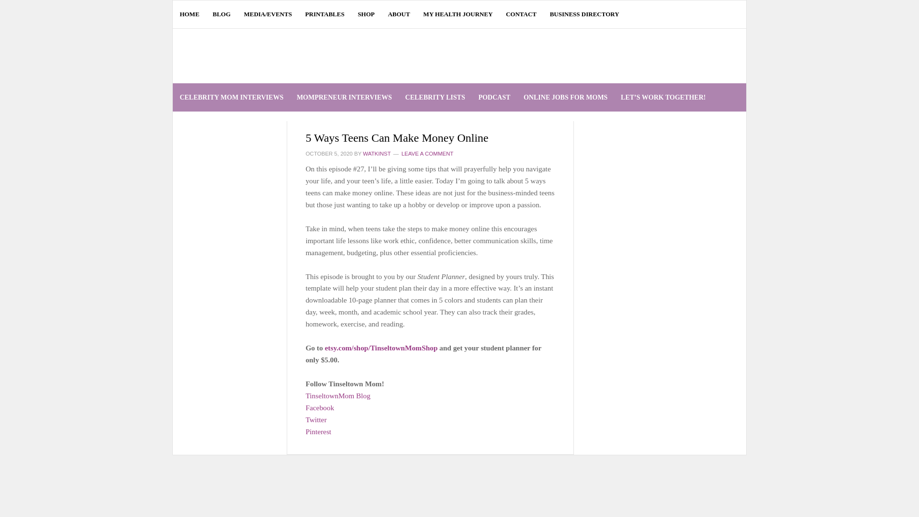  What do you see at coordinates (566, 97) in the screenshot?
I see `ONLINE JOBS FOR MOMS` at bounding box center [566, 97].